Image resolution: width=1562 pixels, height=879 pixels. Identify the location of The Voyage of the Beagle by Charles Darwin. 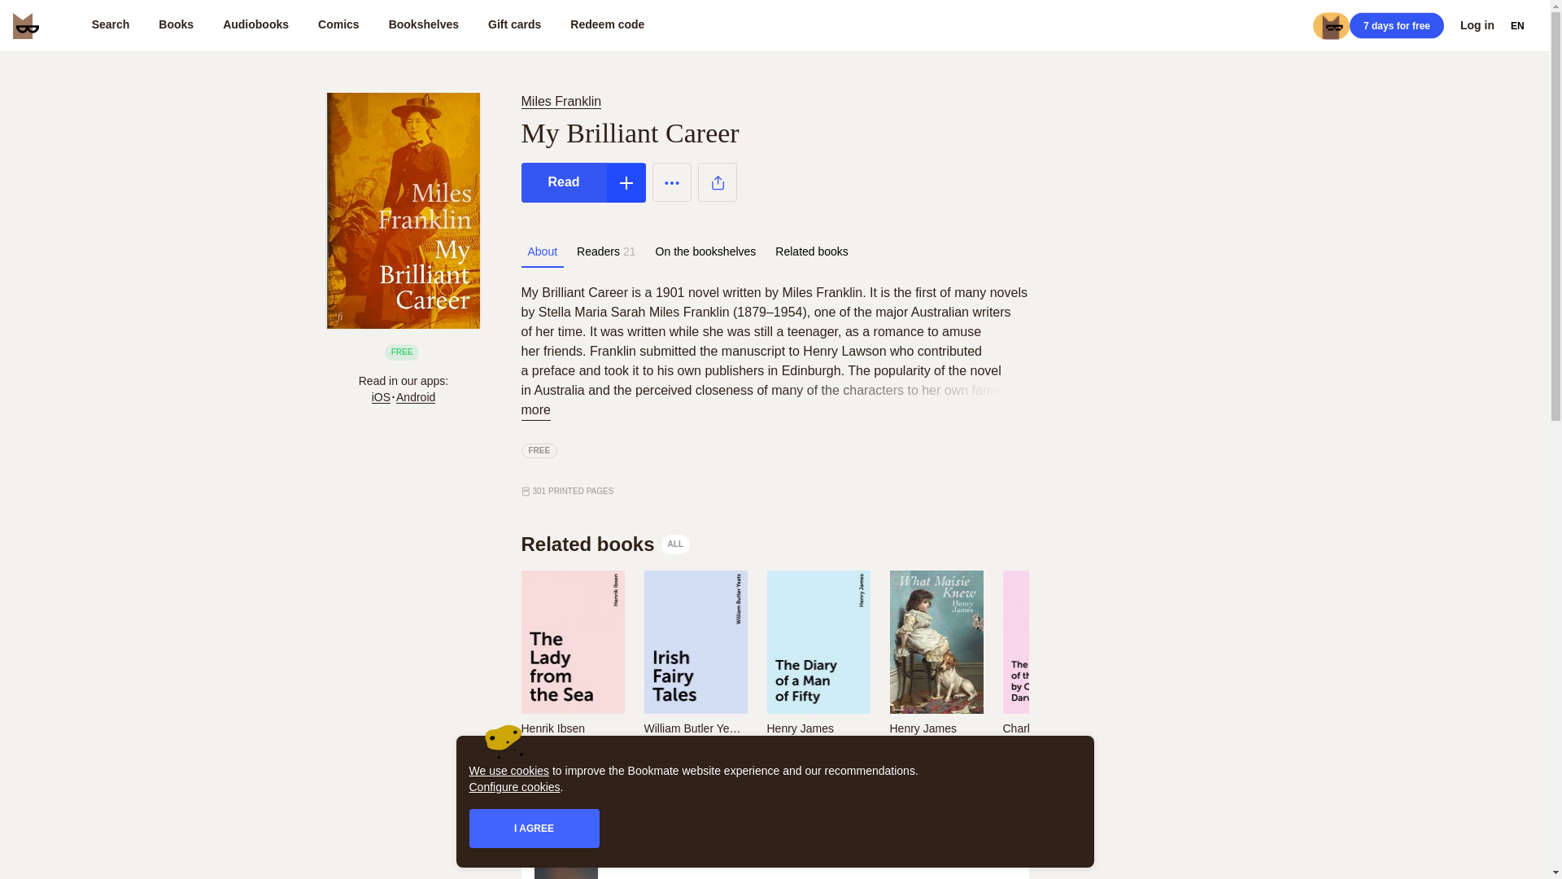
(1053, 750).